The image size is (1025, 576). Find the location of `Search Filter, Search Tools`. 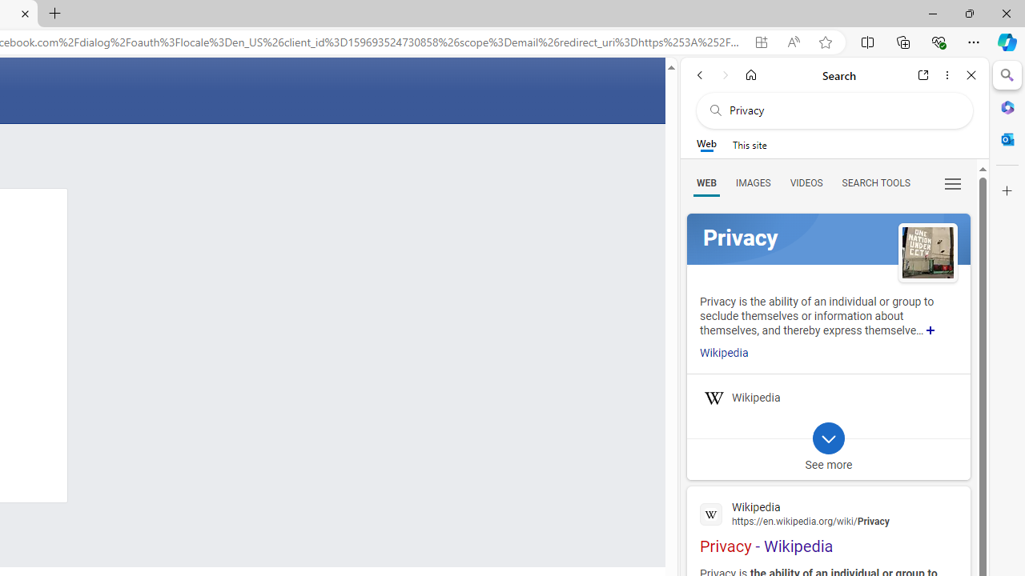

Search Filter, Search Tools is located at coordinates (875, 182).